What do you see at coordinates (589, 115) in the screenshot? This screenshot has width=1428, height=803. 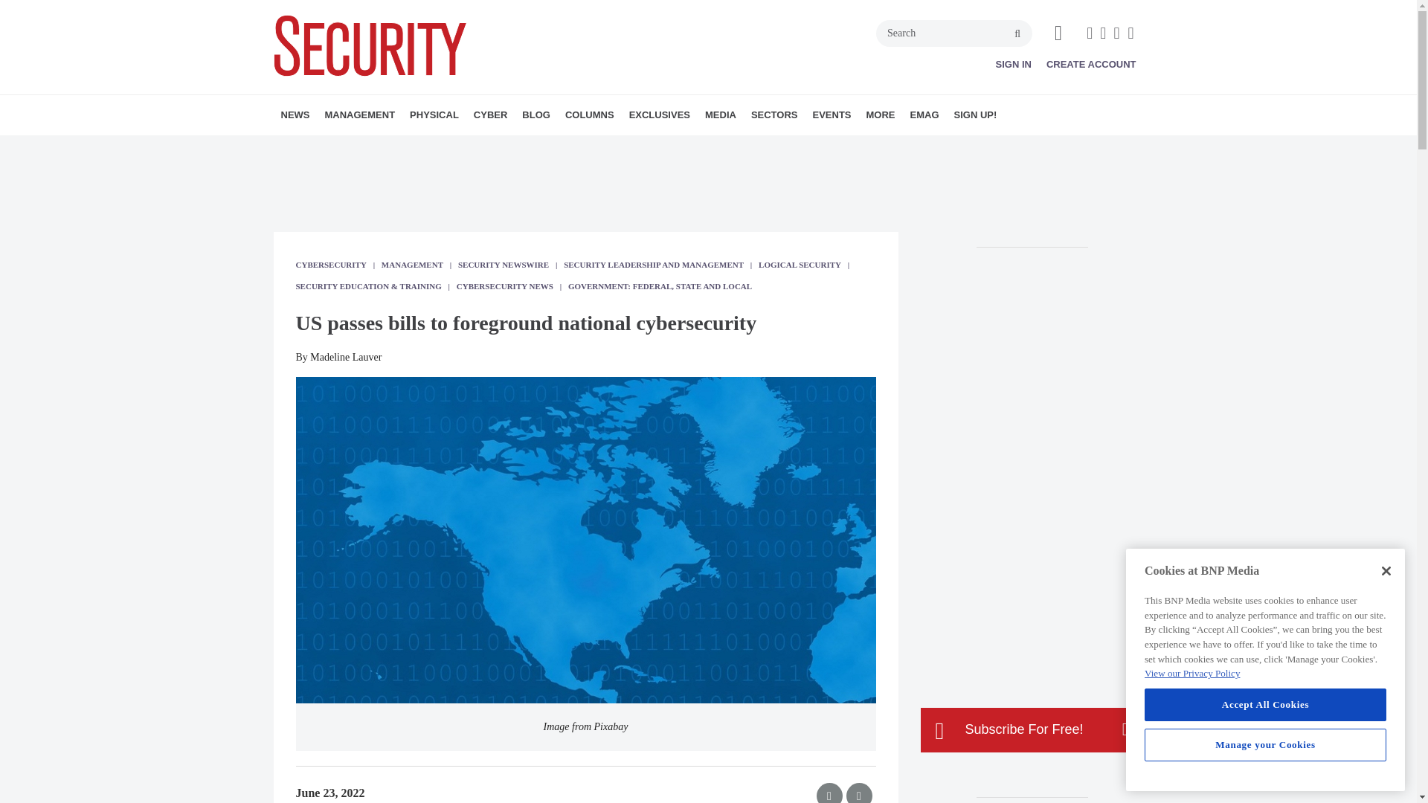 I see `COLUMNS` at bounding box center [589, 115].